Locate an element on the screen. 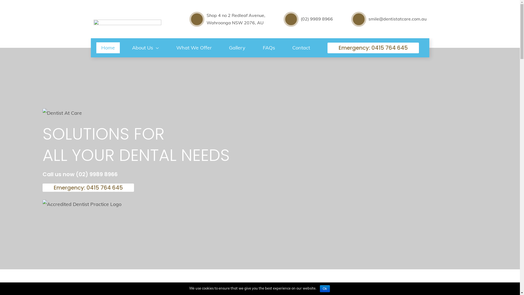 The height and width of the screenshot is (295, 524). Contact is located at coordinates (301, 48).